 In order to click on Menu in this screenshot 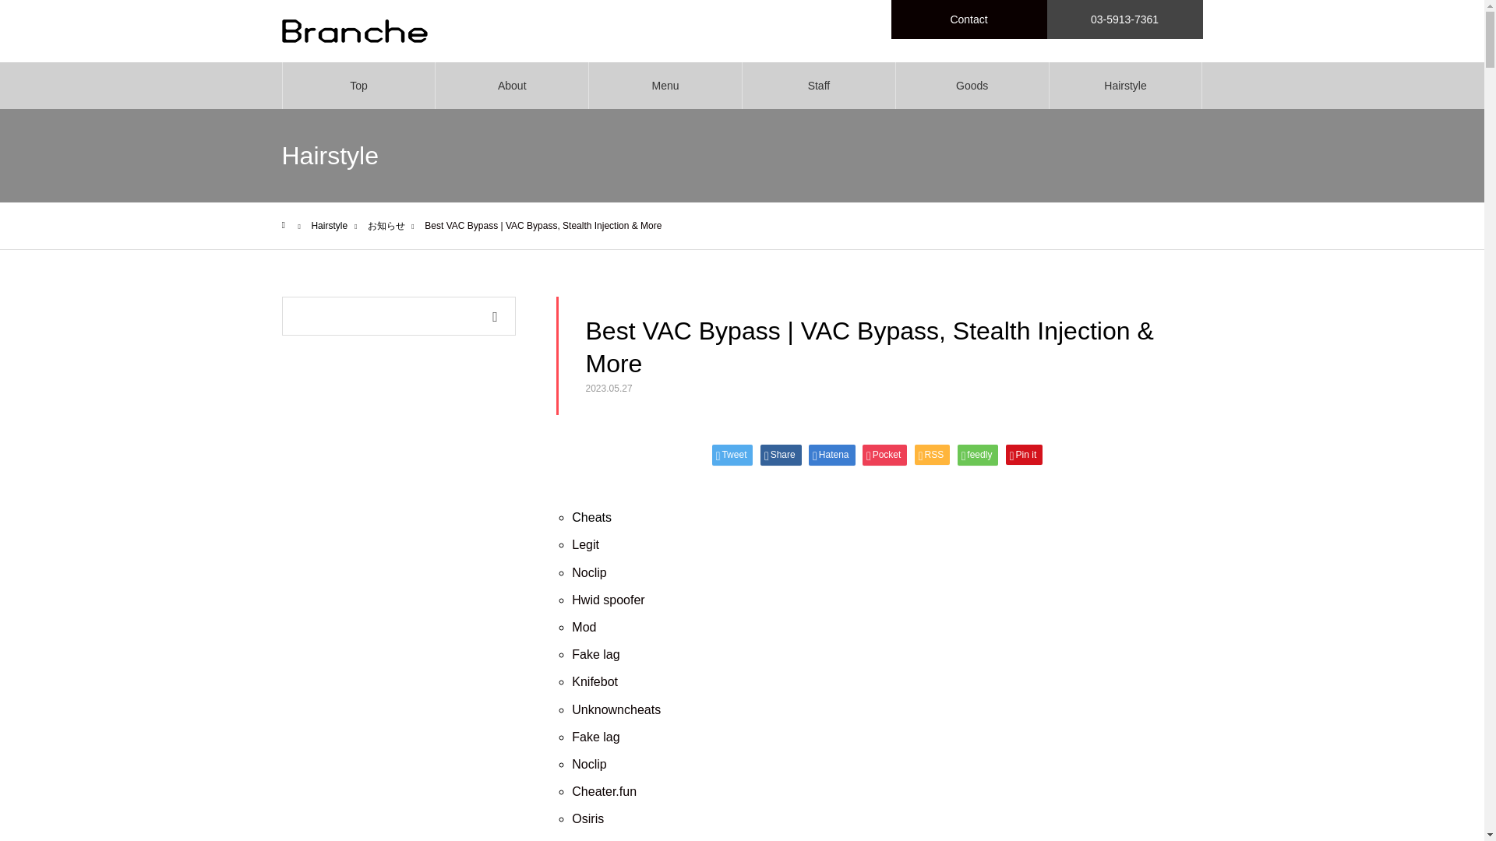, I will do `click(665, 86)`.